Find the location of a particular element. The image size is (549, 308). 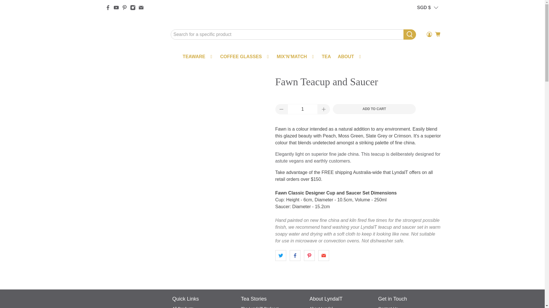

Contact is located at coordinates (388, 307).